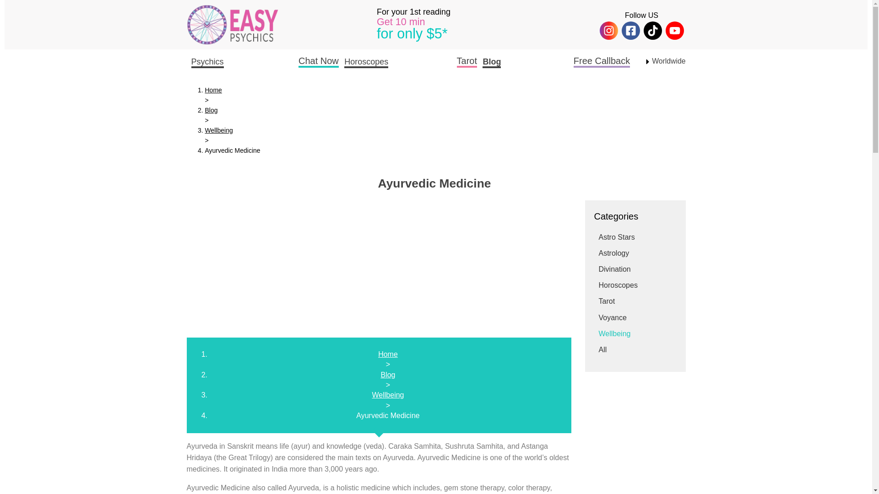  I want to click on Divination, so click(614, 269).